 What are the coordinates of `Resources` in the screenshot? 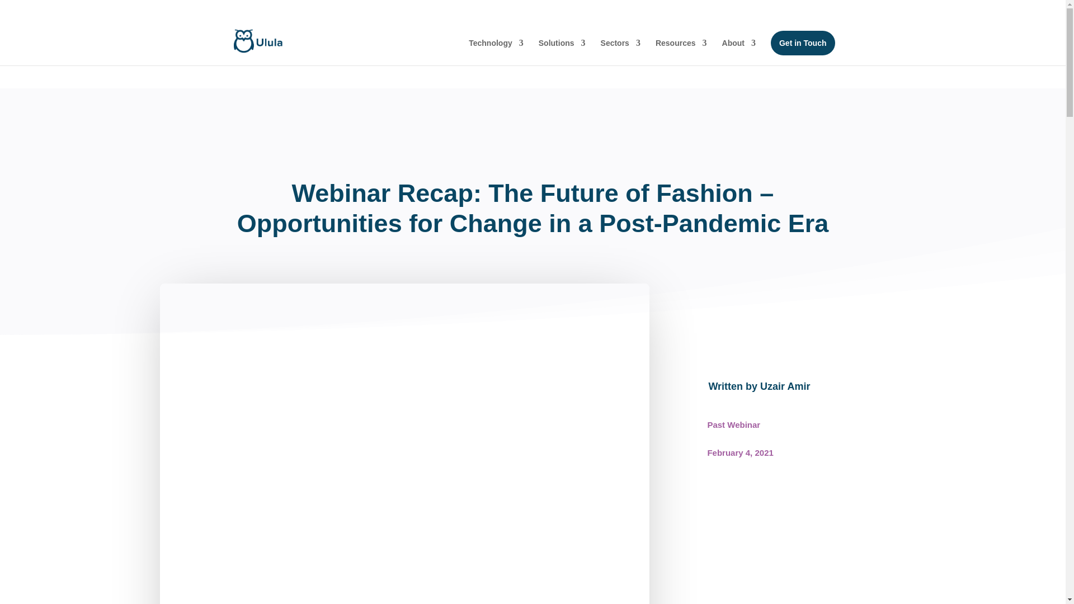 It's located at (681, 52).